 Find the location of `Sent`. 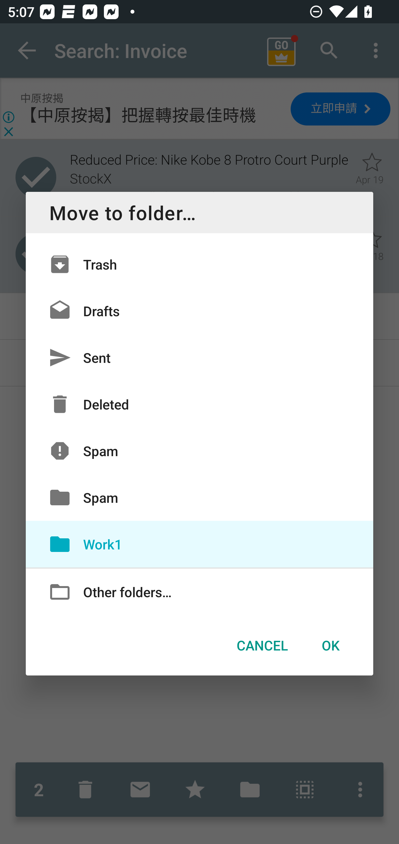

Sent is located at coordinates (199, 357).